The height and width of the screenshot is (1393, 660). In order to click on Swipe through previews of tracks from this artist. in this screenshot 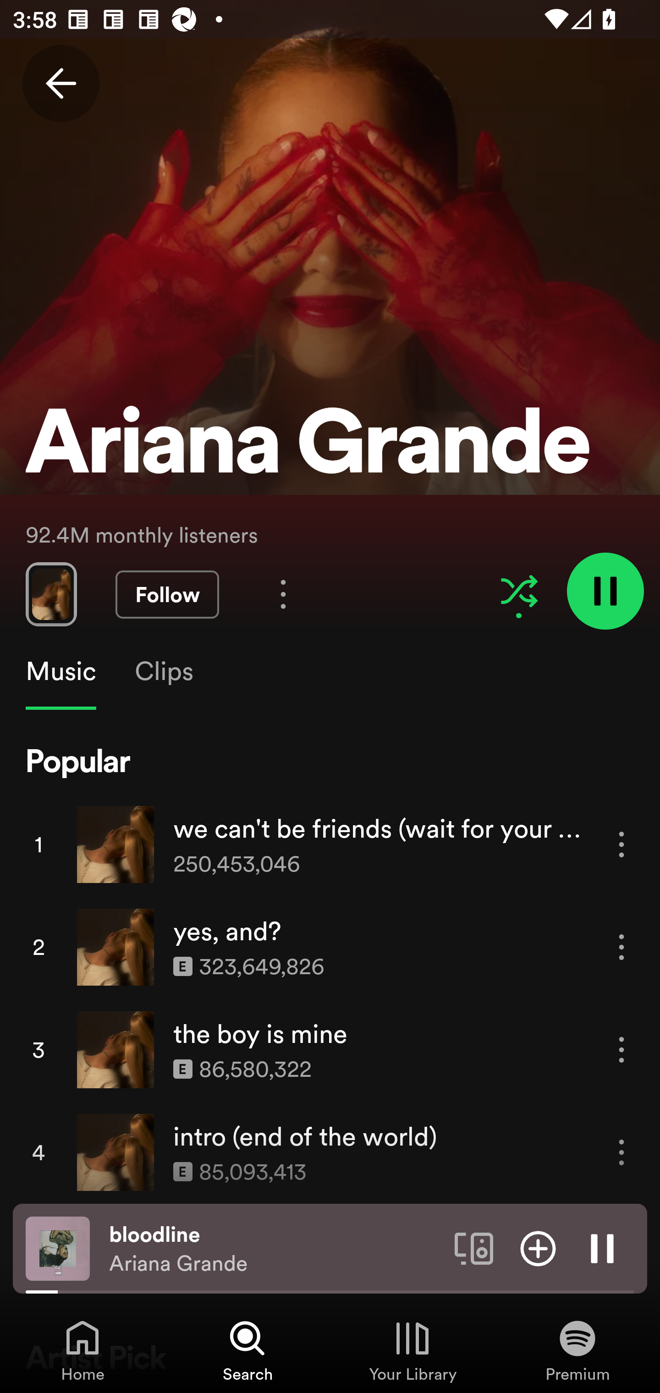, I will do `click(51, 594)`.